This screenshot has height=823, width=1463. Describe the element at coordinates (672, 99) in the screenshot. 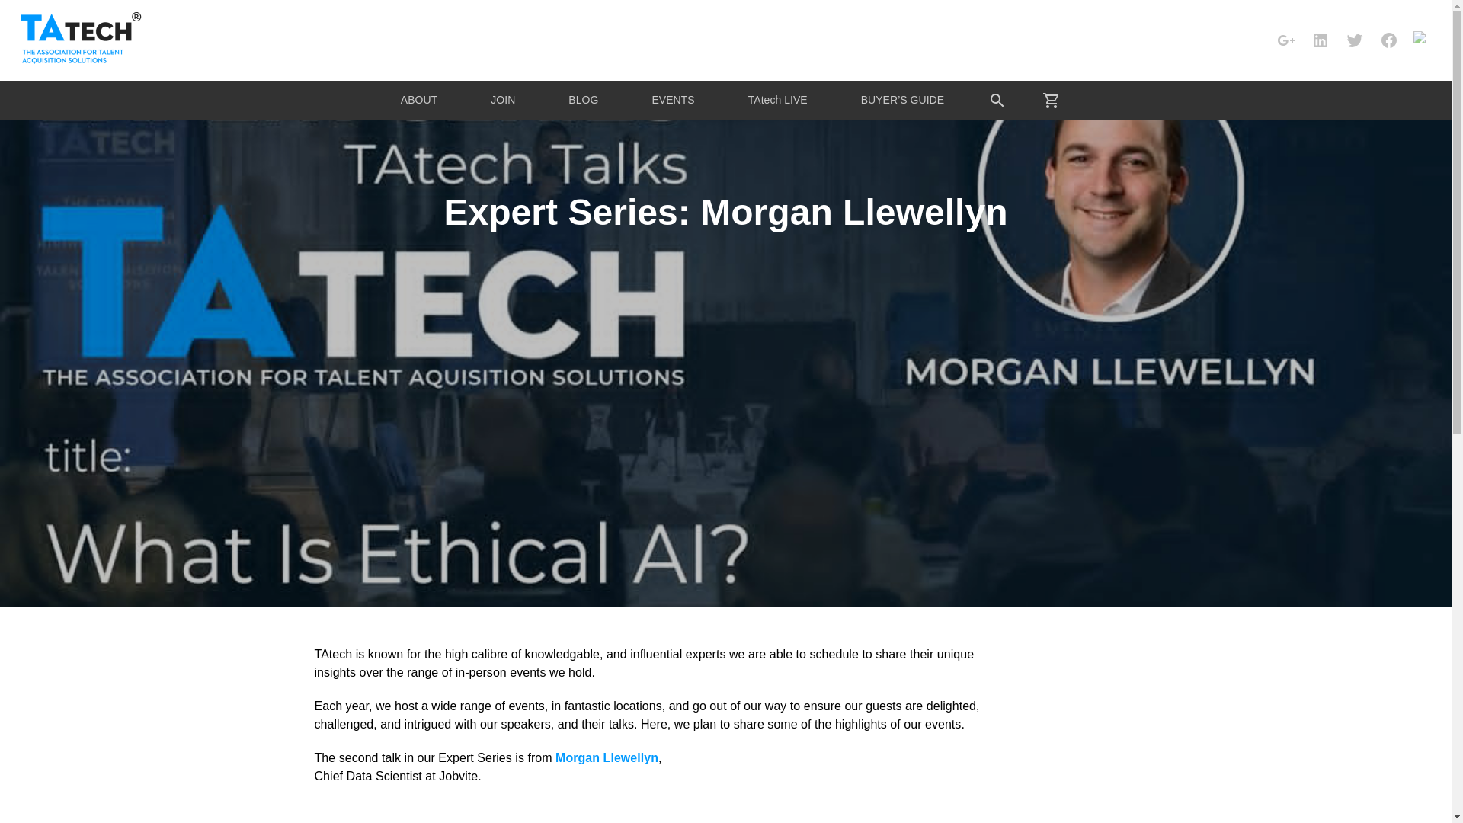

I see `EVENTS` at that location.